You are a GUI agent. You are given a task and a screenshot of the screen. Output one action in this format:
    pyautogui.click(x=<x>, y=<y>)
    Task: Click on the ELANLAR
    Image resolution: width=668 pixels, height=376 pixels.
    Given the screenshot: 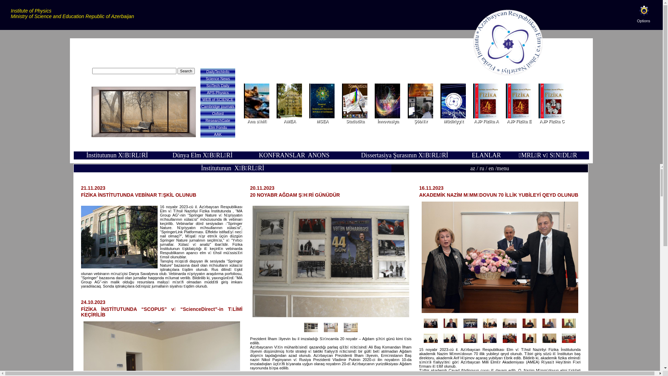 What is the action you would take?
    pyautogui.click(x=486, y=155)
    